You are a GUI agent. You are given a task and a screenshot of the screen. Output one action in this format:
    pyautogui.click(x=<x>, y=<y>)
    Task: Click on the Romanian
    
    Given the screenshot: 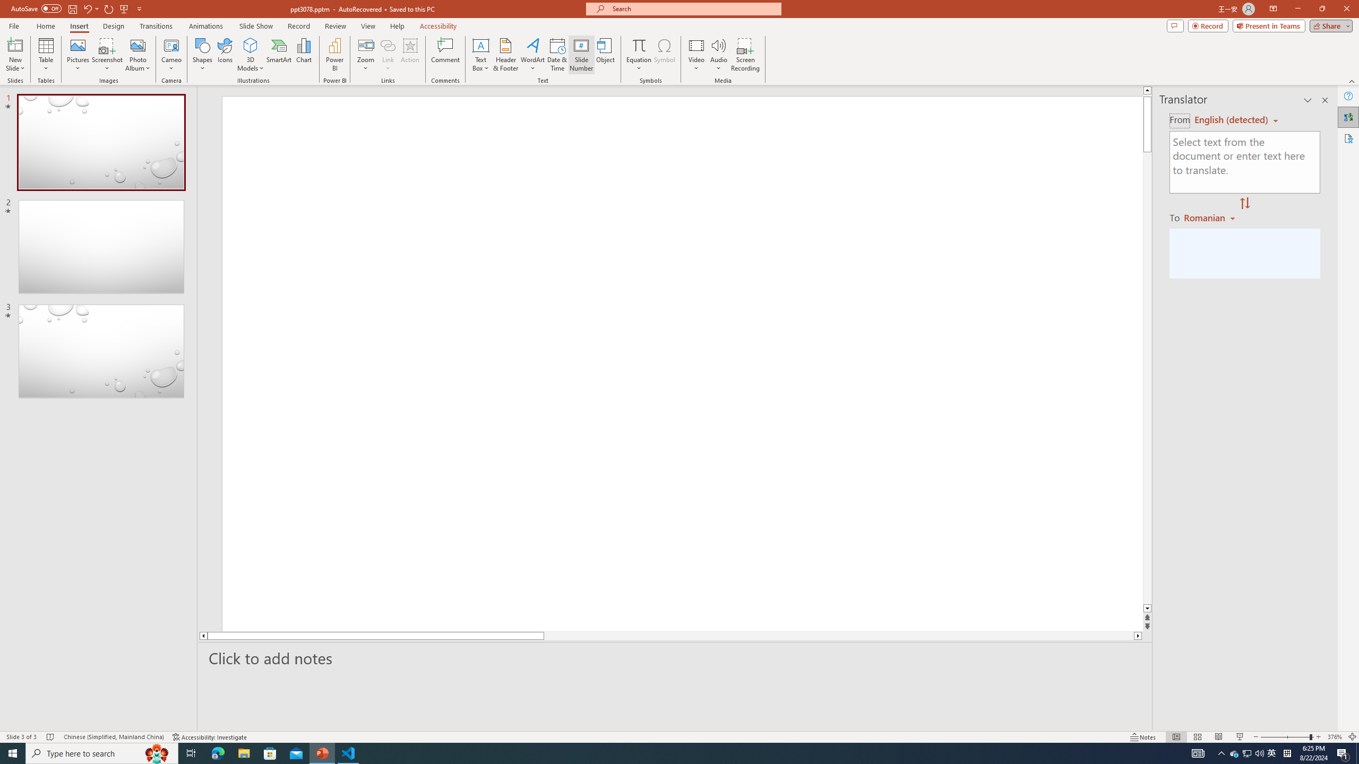 What is the action you would take?
    pyautogui.click(x=1210, y=217)
    